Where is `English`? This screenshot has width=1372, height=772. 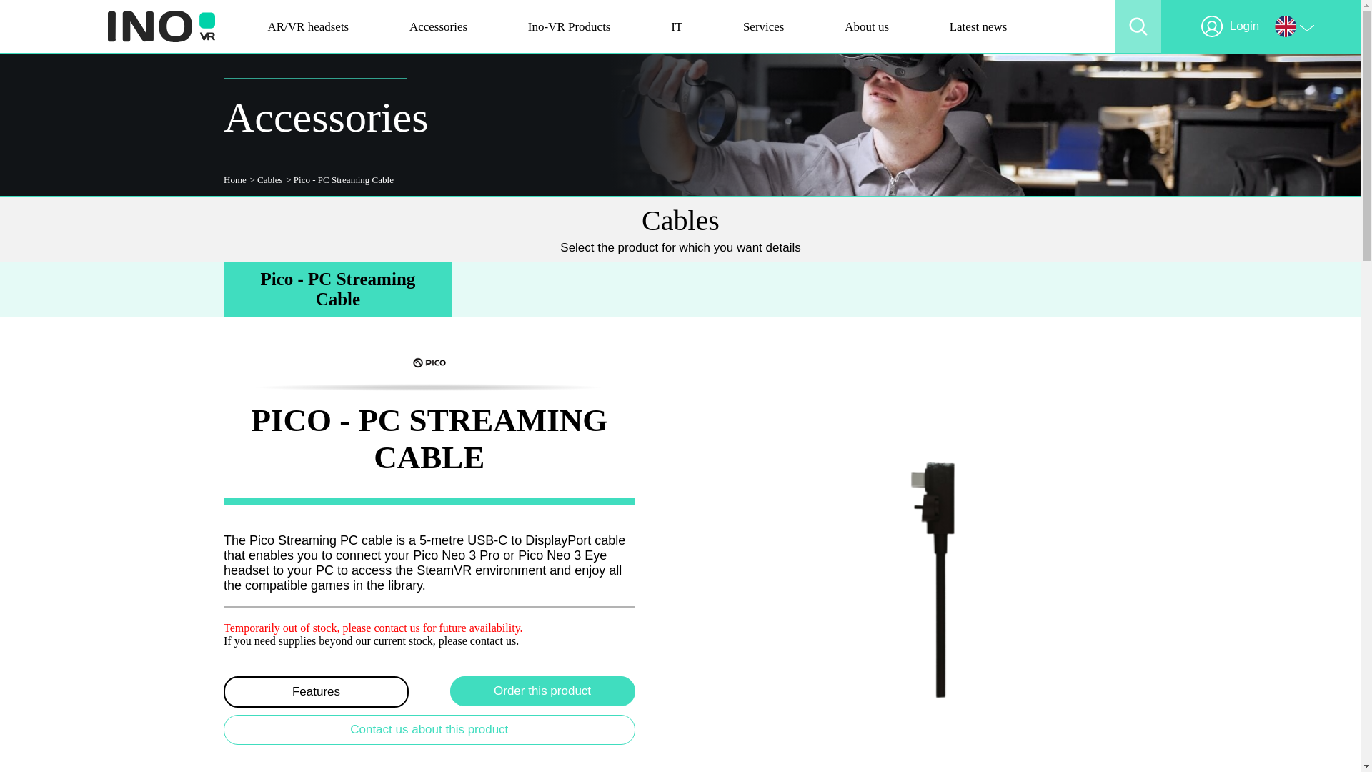 English is located at coordinates (1298, 26).